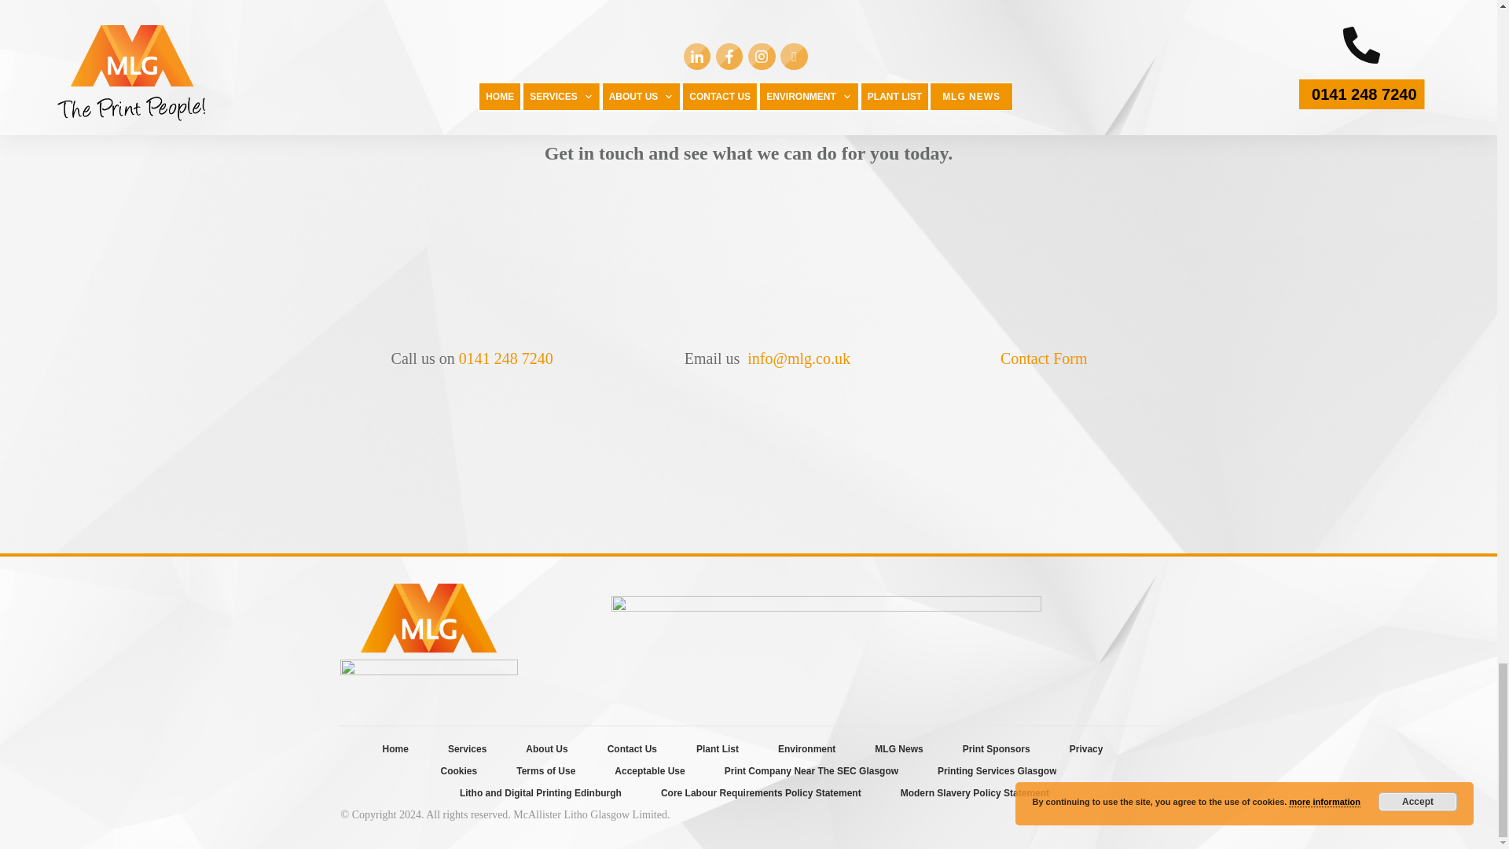 The image size is (1509, 849). I want to click on all badges 2023, so click(825, 649).